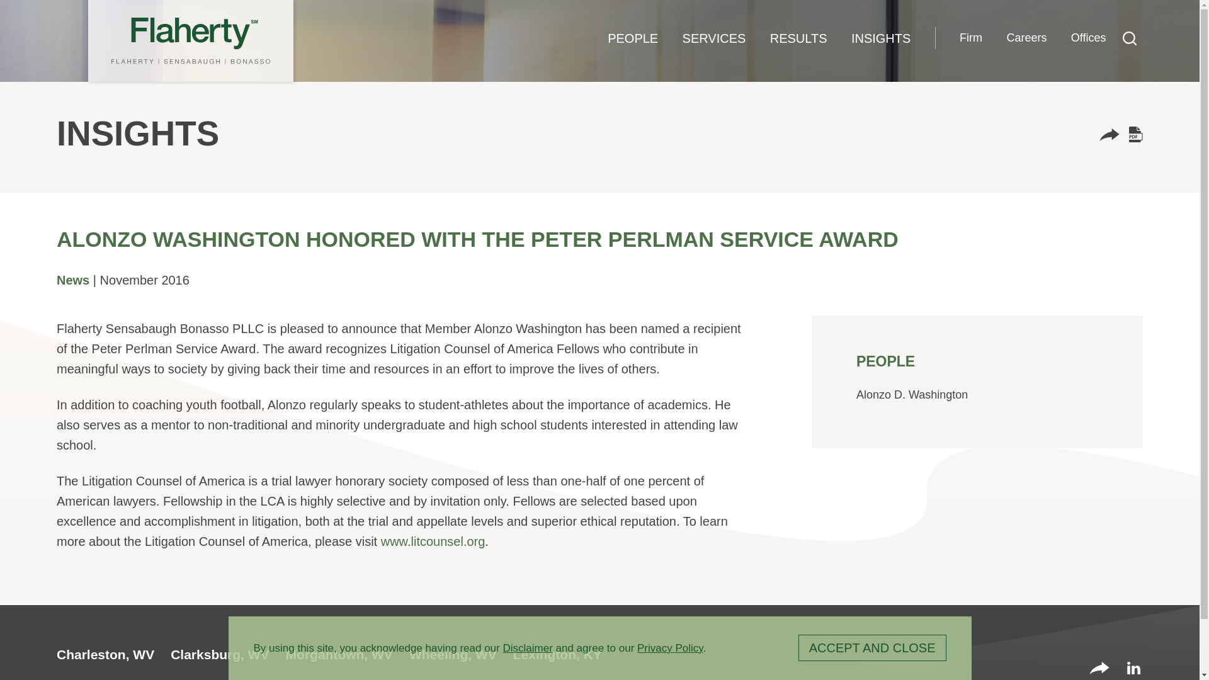  Describe the element at coordinates (1133, 667) in the screenshot. I see `LinkedIn Icon` at that location.